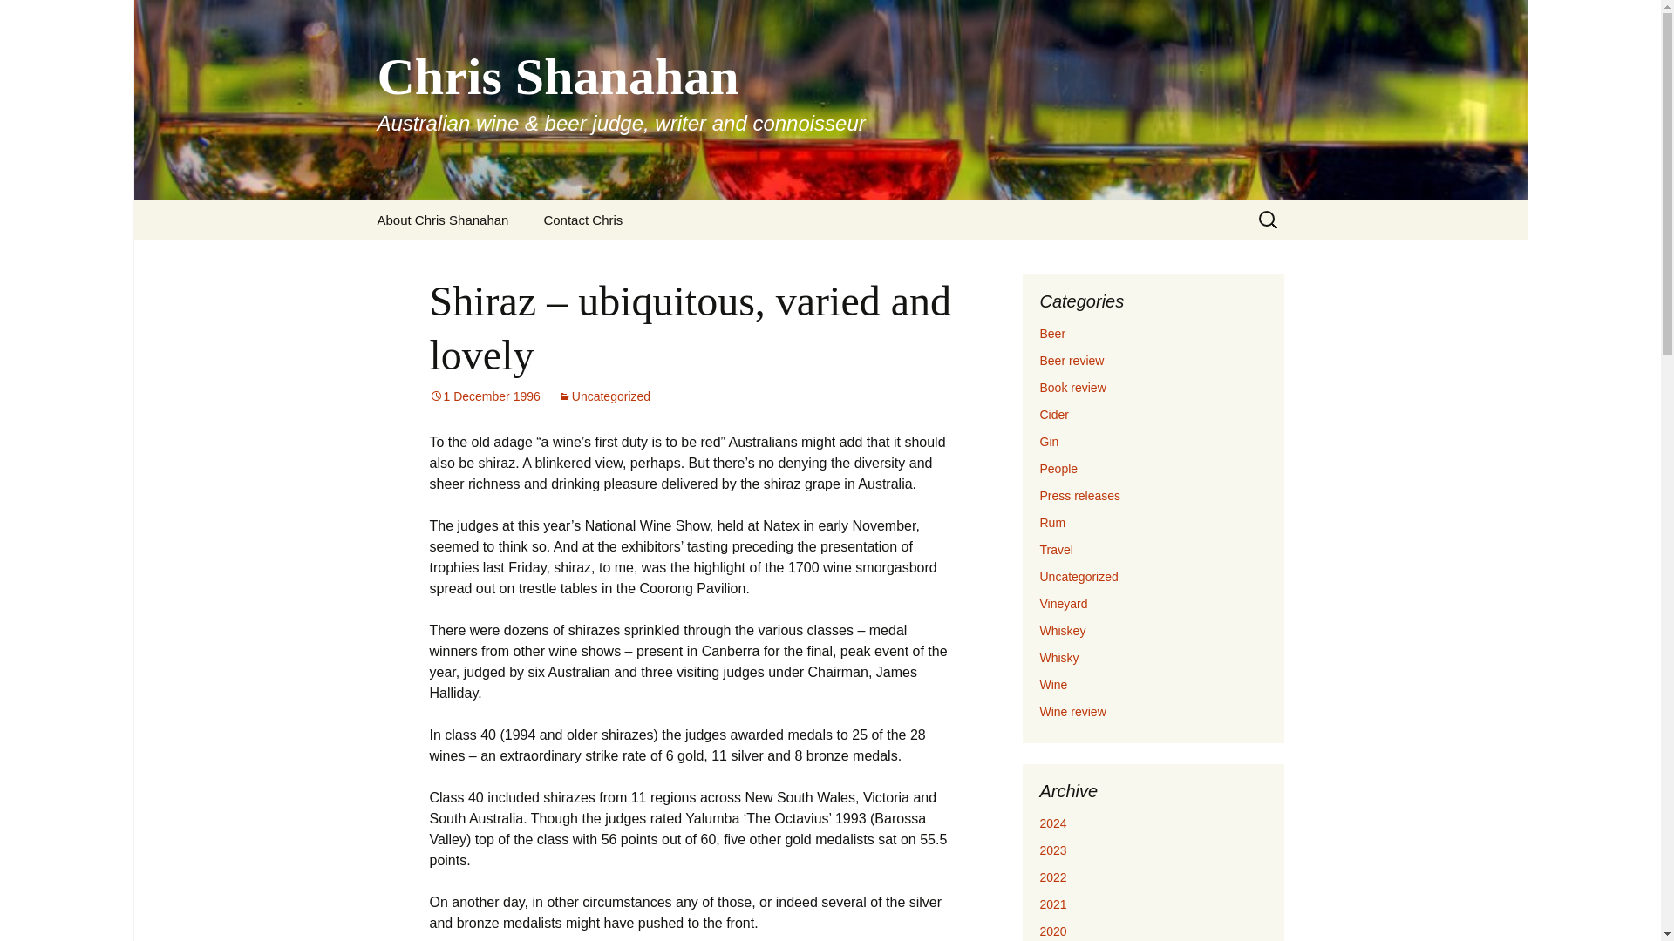  What do you see at coordinates (1063, 603) in the screenshot?
I see `Vineyard` at bounding box center [1063, 603].